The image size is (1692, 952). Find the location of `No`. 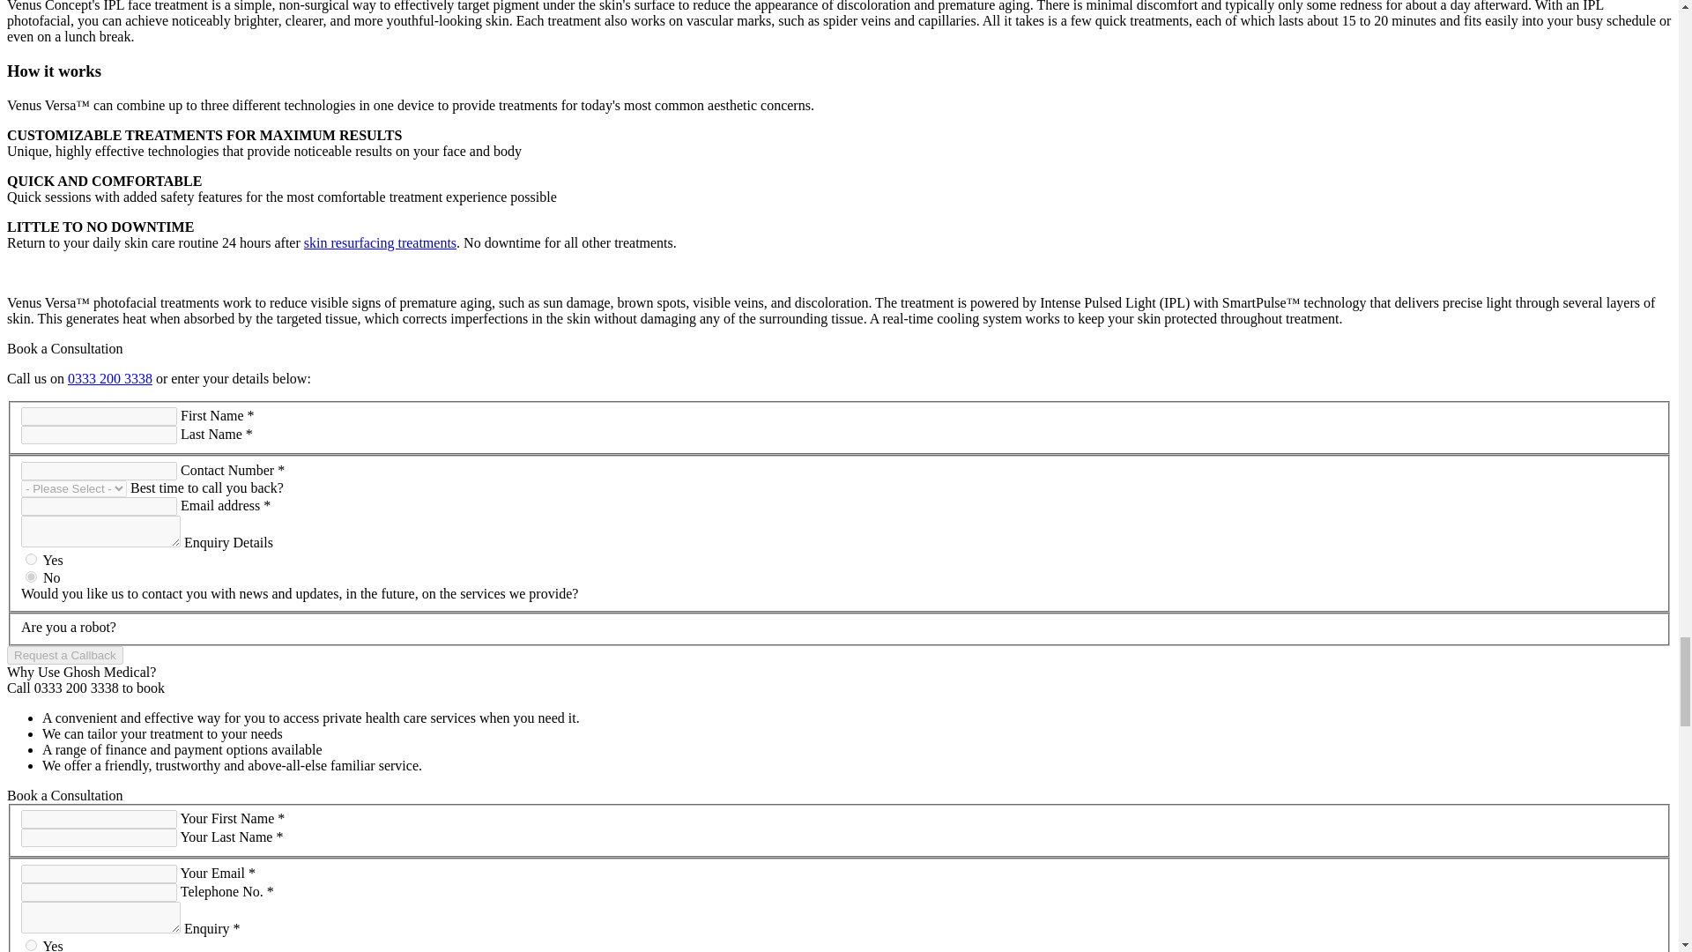

No is located at coordinates (31, 576).